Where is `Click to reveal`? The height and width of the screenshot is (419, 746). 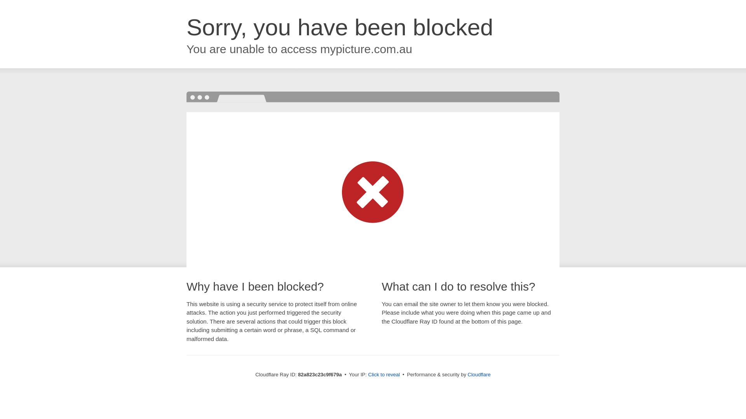 Click to reveal is located at coordinates (384, 375).